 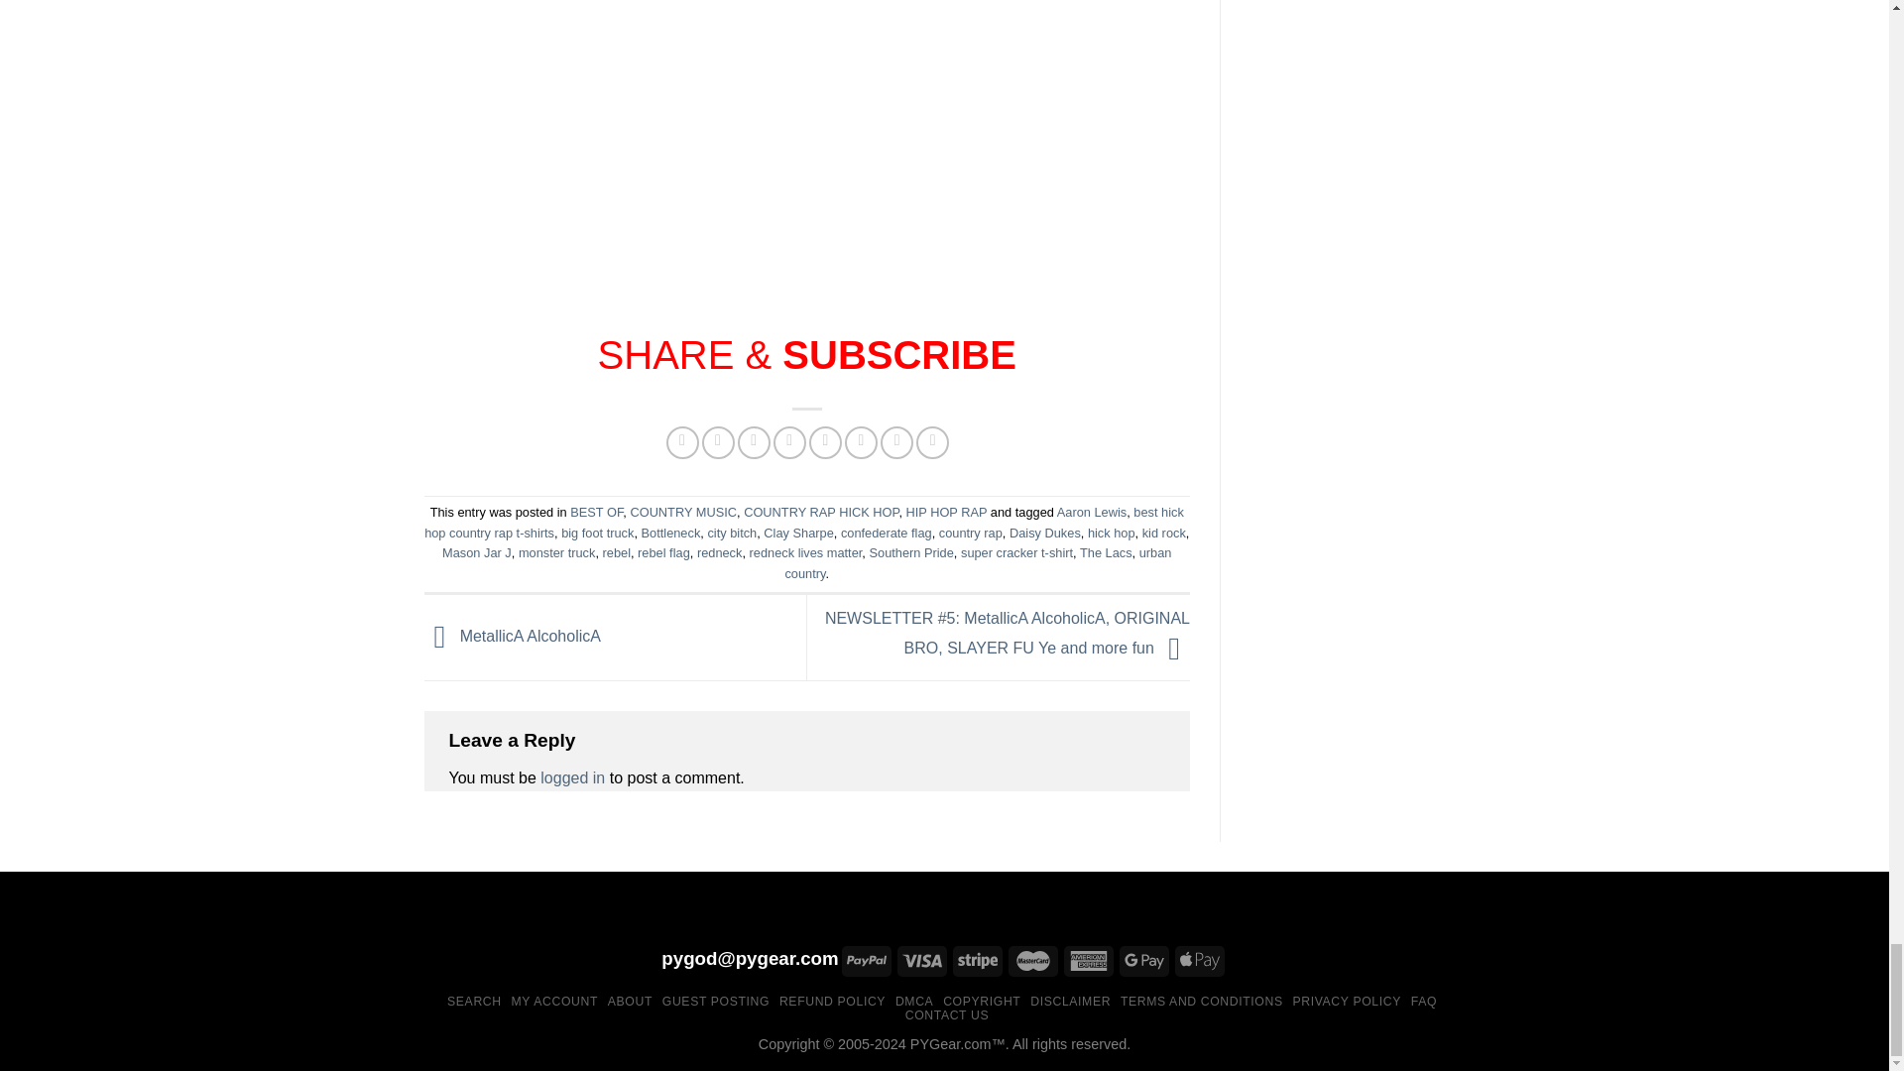 What do you see at coordinates (754, 442) in the screenshot?
I see `Email to a Friend` at bounding box center [754, 442].